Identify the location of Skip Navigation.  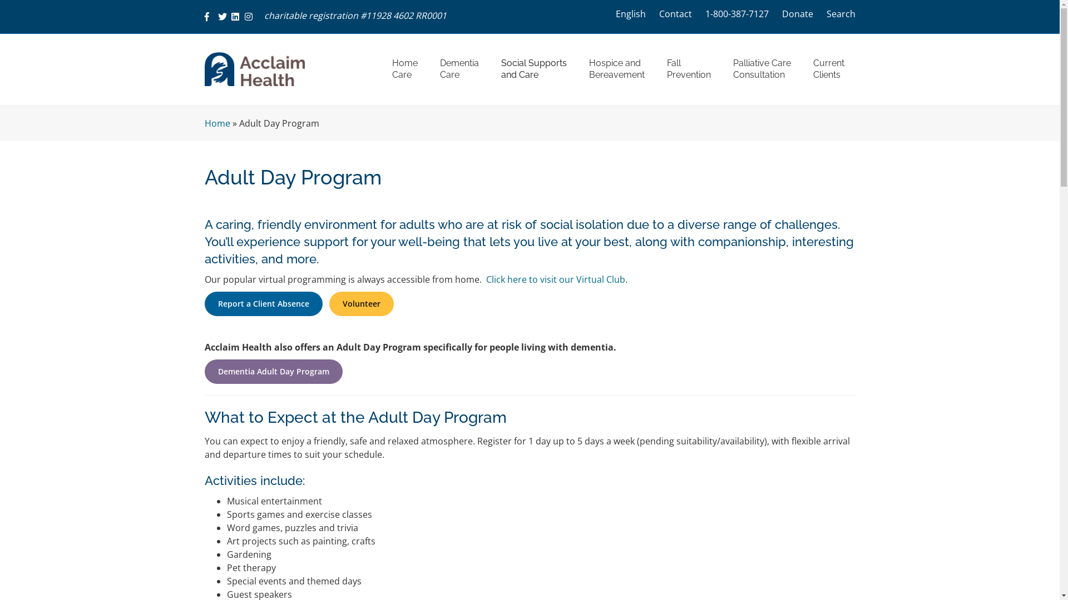
(380, 49).